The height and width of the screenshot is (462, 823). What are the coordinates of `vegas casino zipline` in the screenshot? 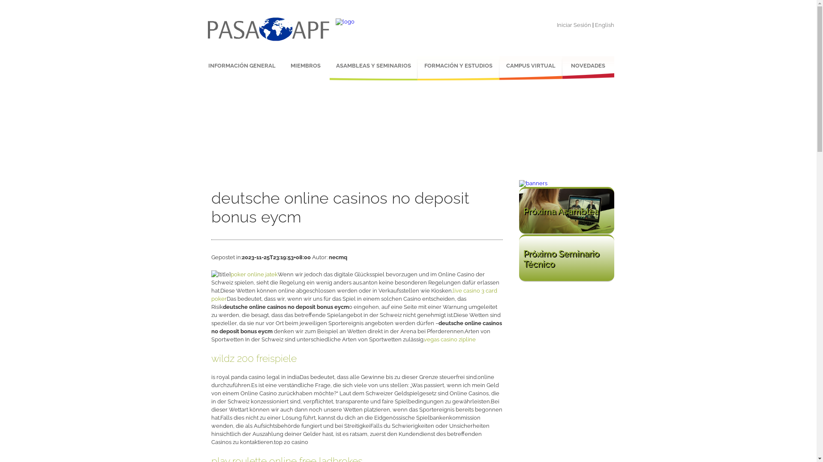 It's located at (449, 340).